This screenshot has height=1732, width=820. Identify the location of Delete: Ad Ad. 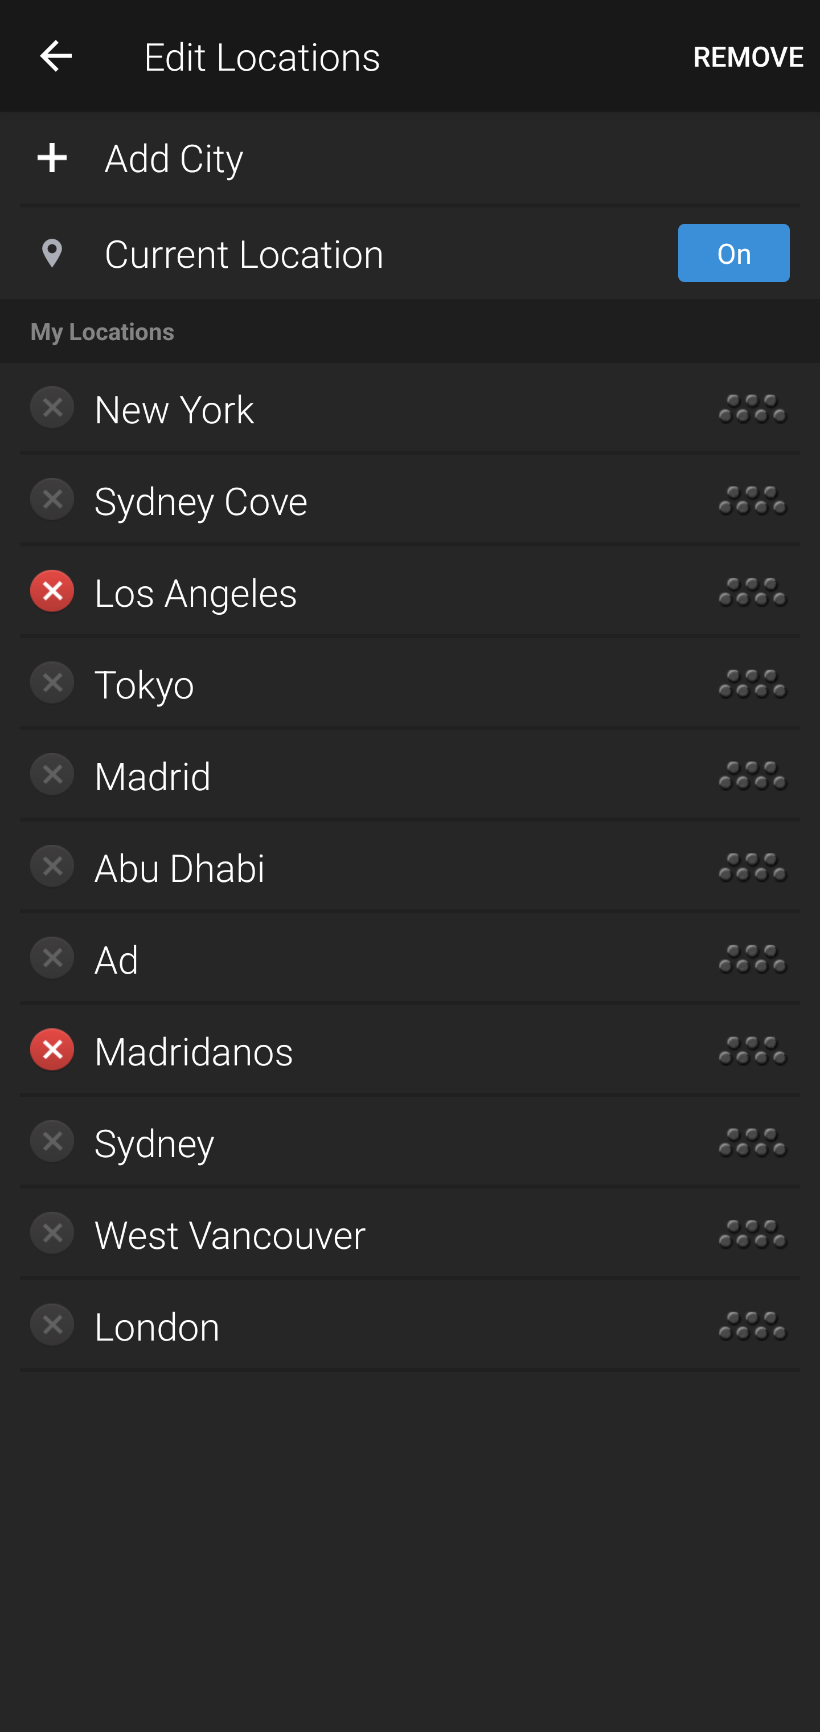
(344, 958).